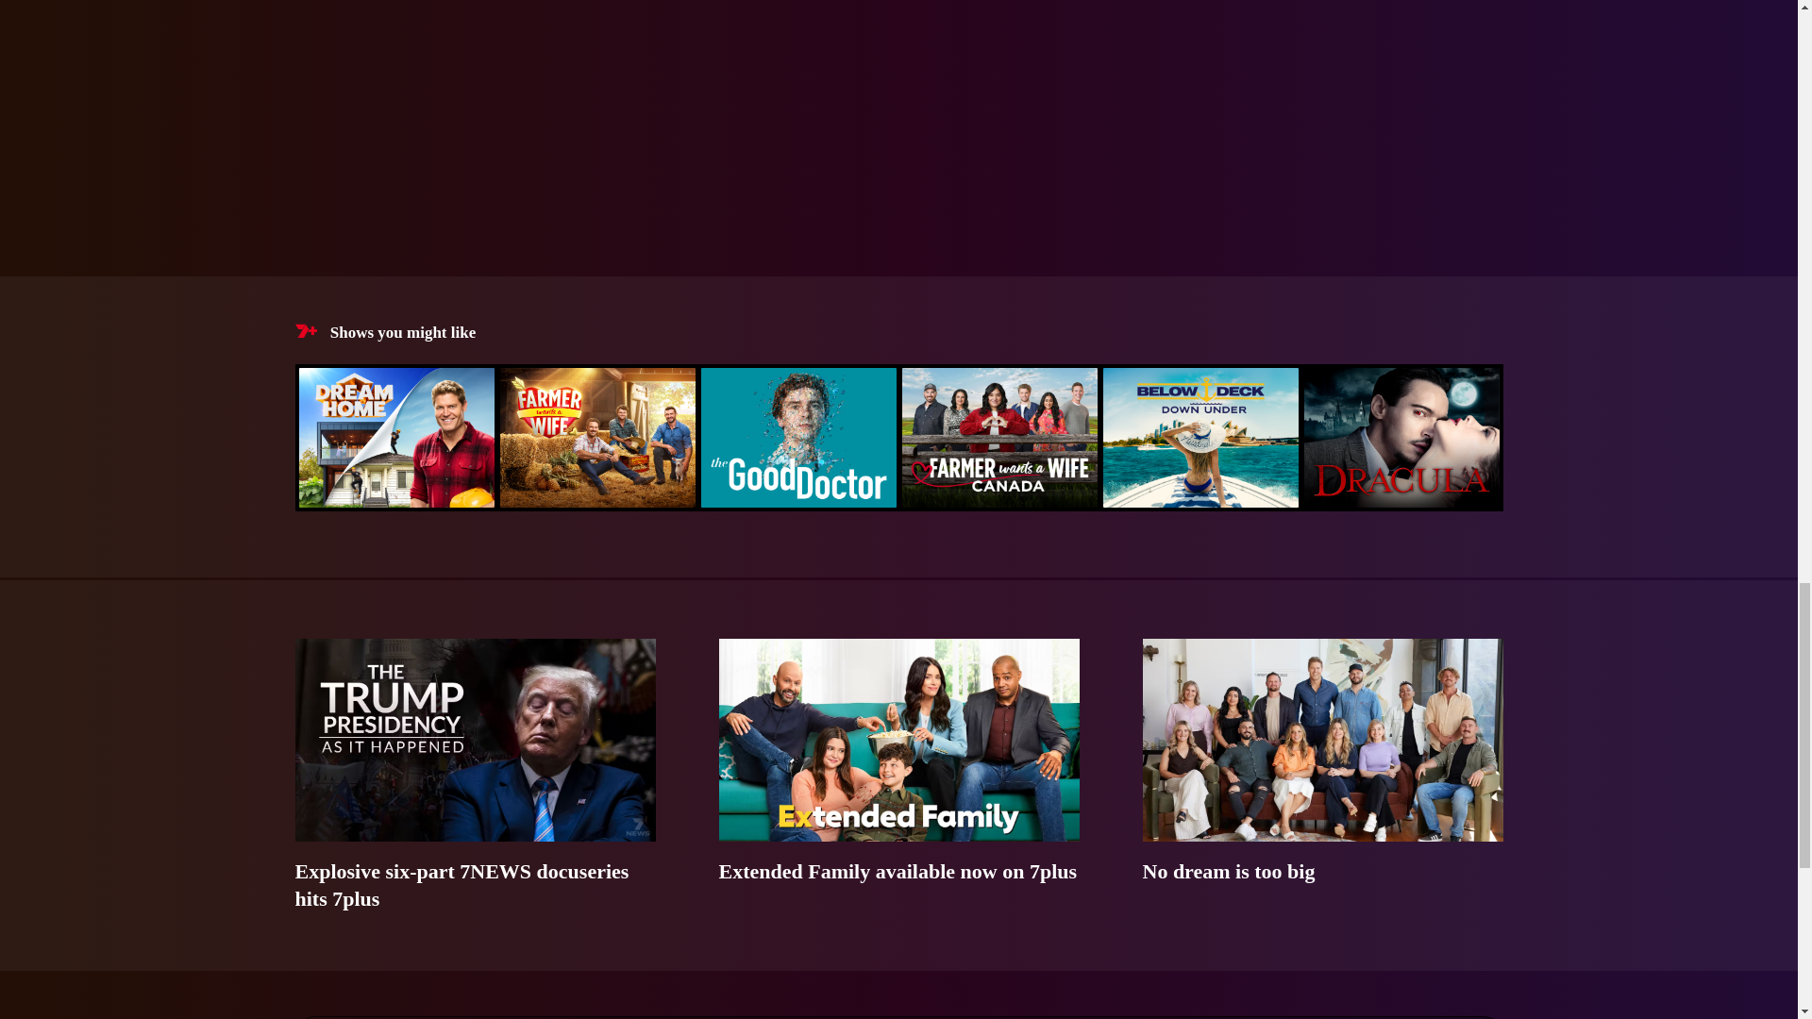 Image resolution: width=1812 pixels, height=1019 pixels. I want to click on Extended Family available now on 7plus, so click(899, 776).